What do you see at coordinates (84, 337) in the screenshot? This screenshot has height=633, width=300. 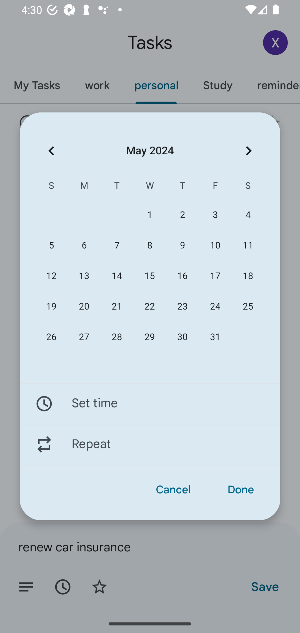 I see `27 27 May 2024` at bounding box center [84, 337].